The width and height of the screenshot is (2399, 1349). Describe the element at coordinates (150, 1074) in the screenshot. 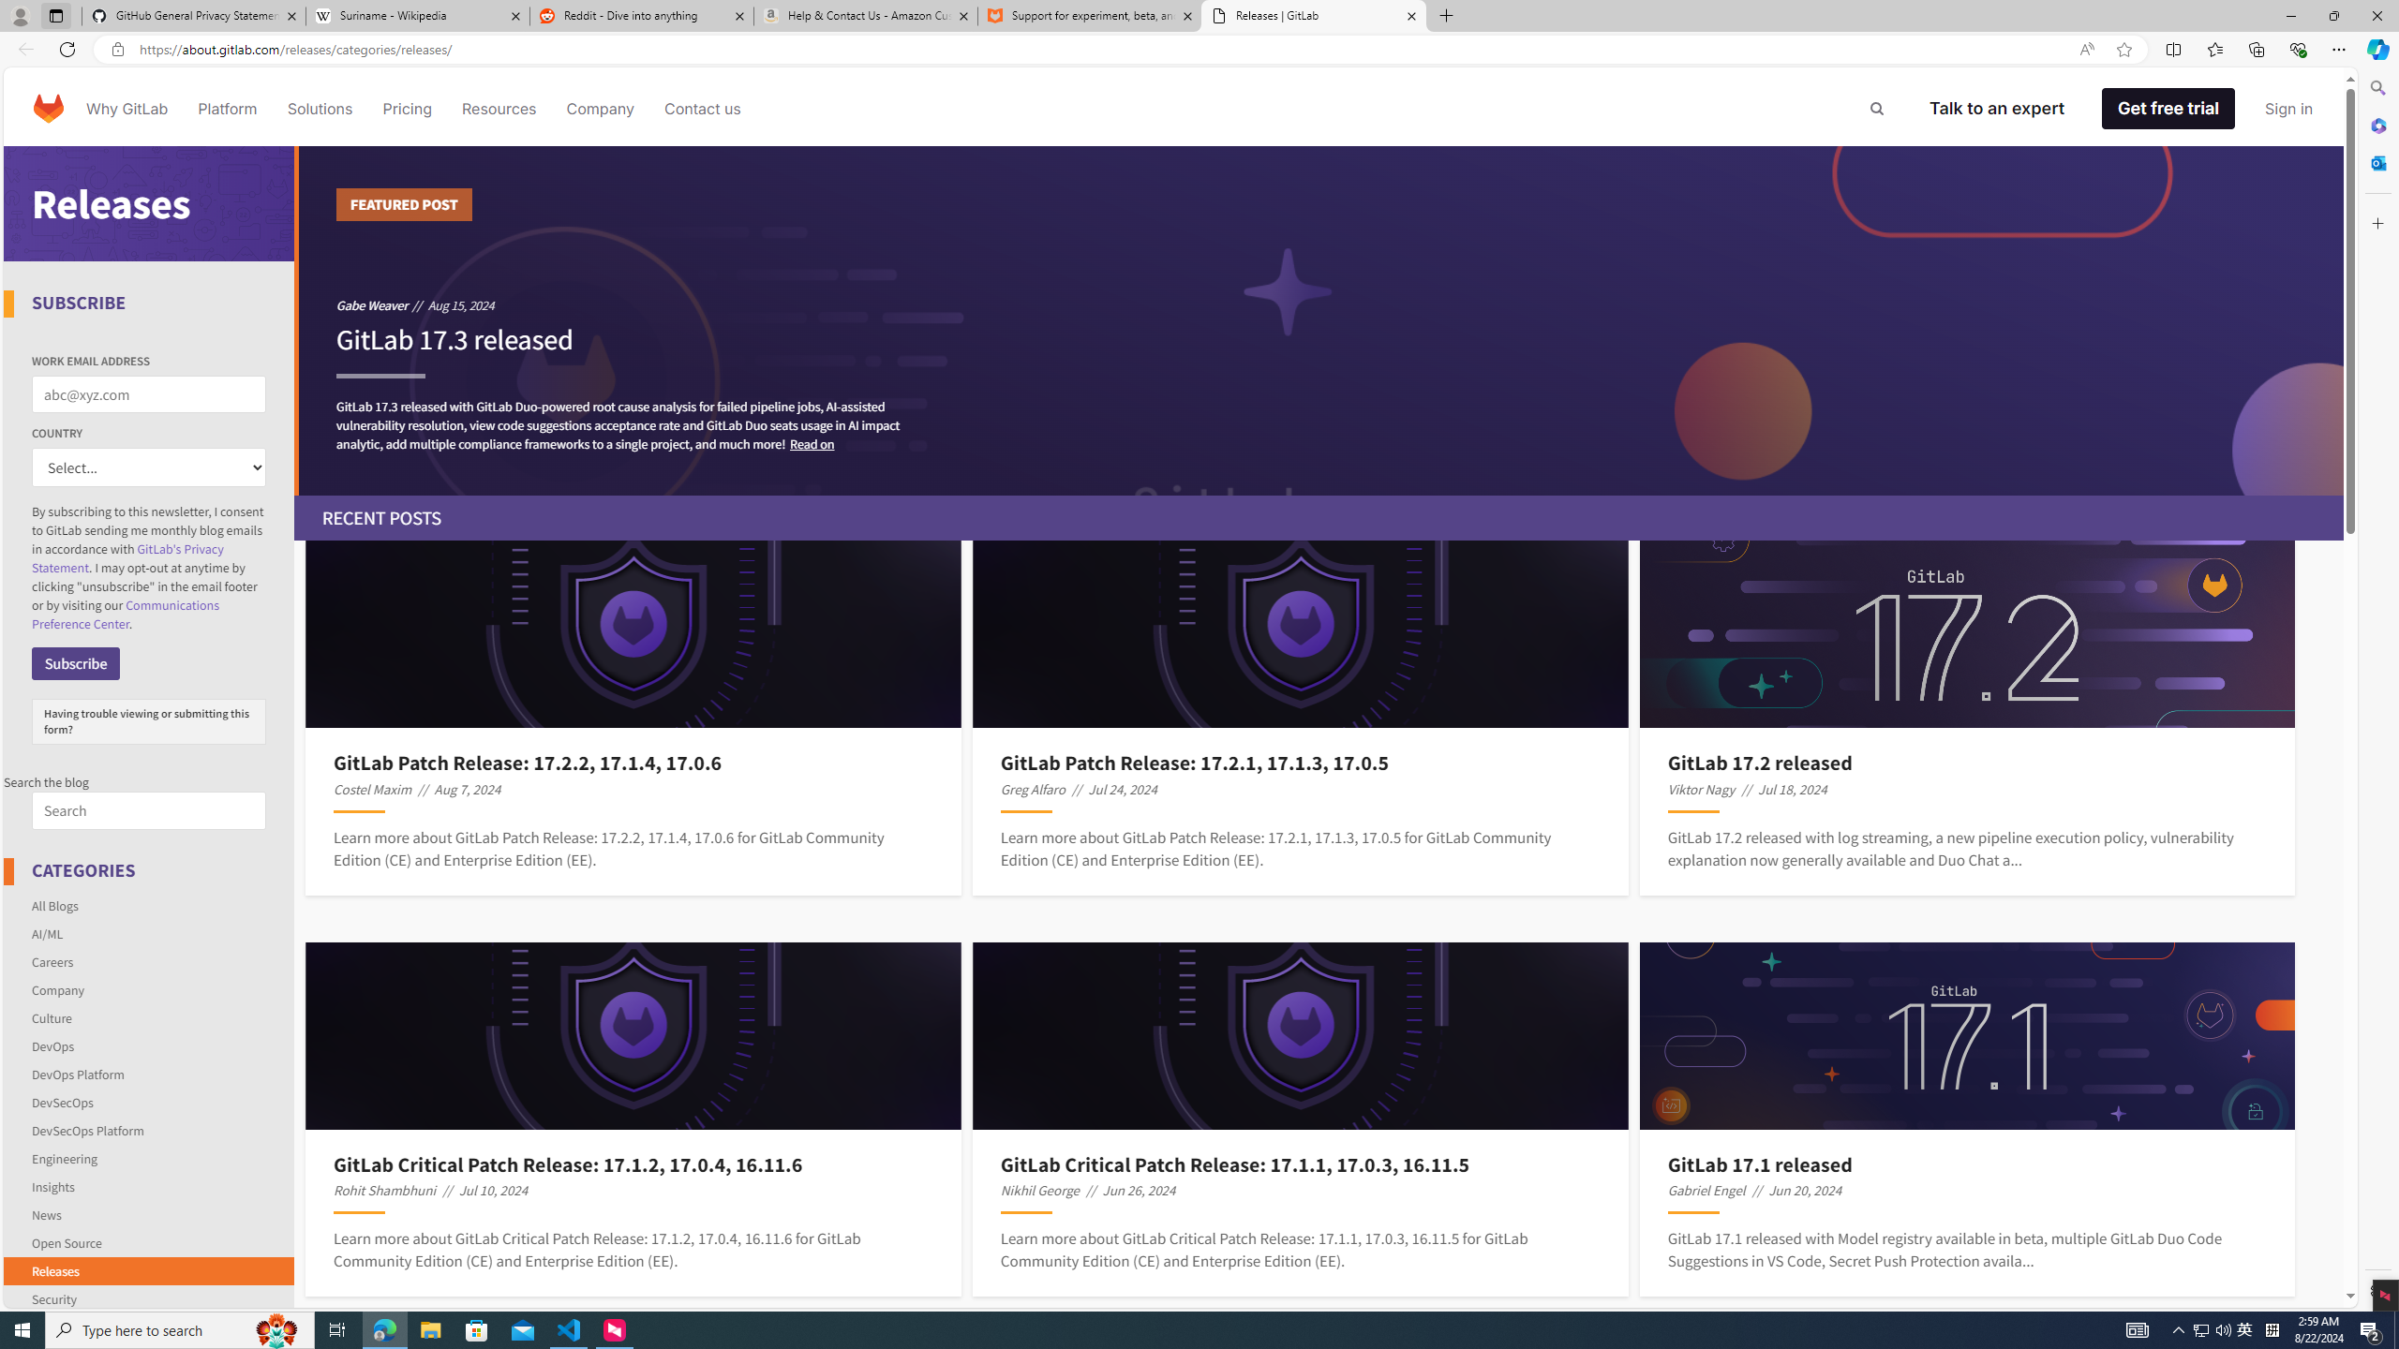

I see `DevOps Platform` at that location.